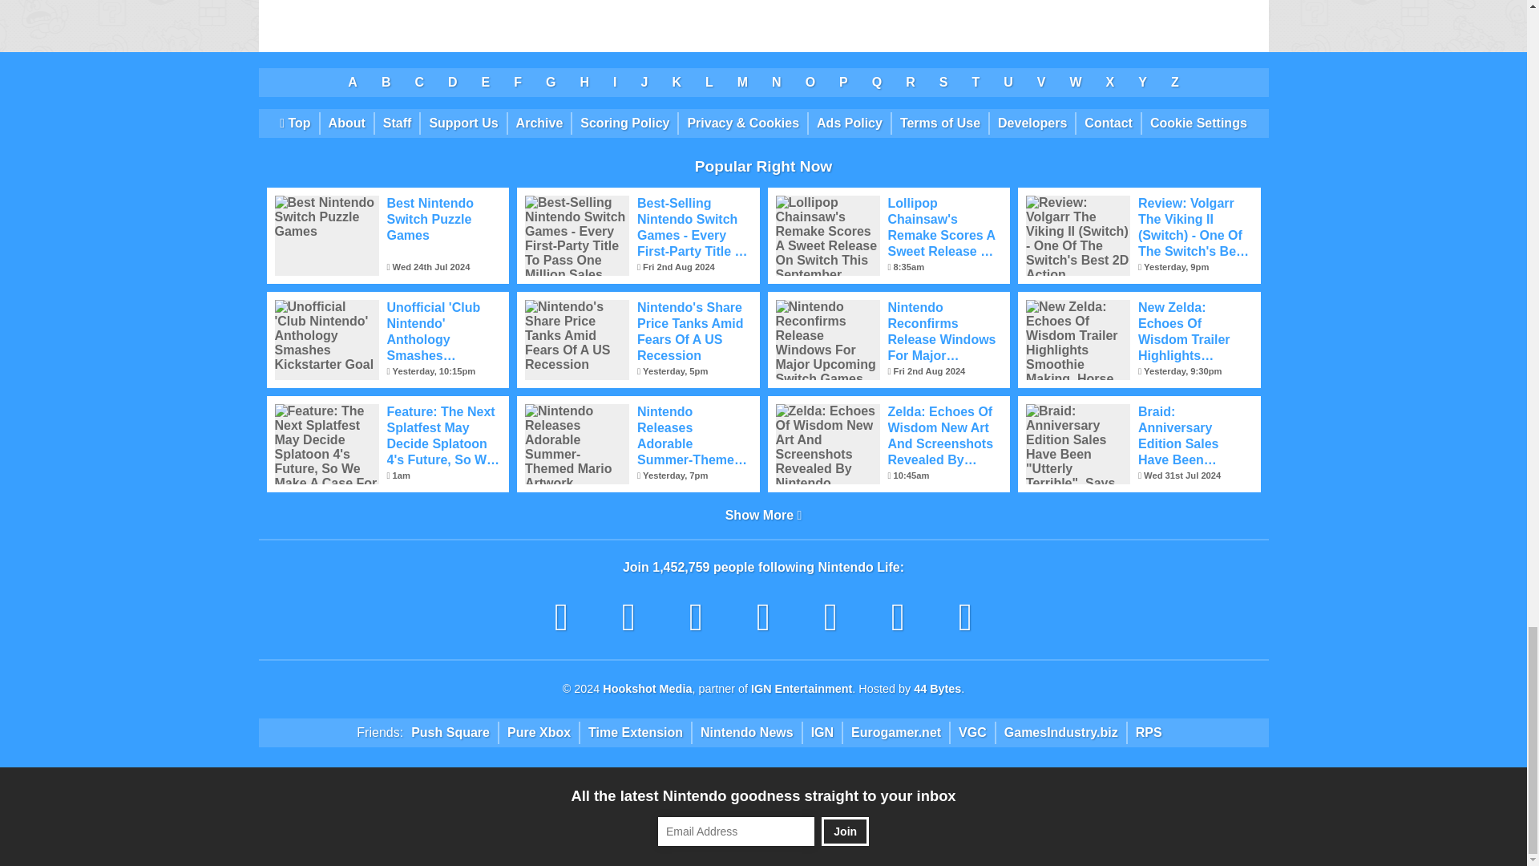 This screenshot has height=866, width=1539. What do you see at coordinates (845, 832) in the screenshot?
I see `Join` at bounding box center [845, 832].